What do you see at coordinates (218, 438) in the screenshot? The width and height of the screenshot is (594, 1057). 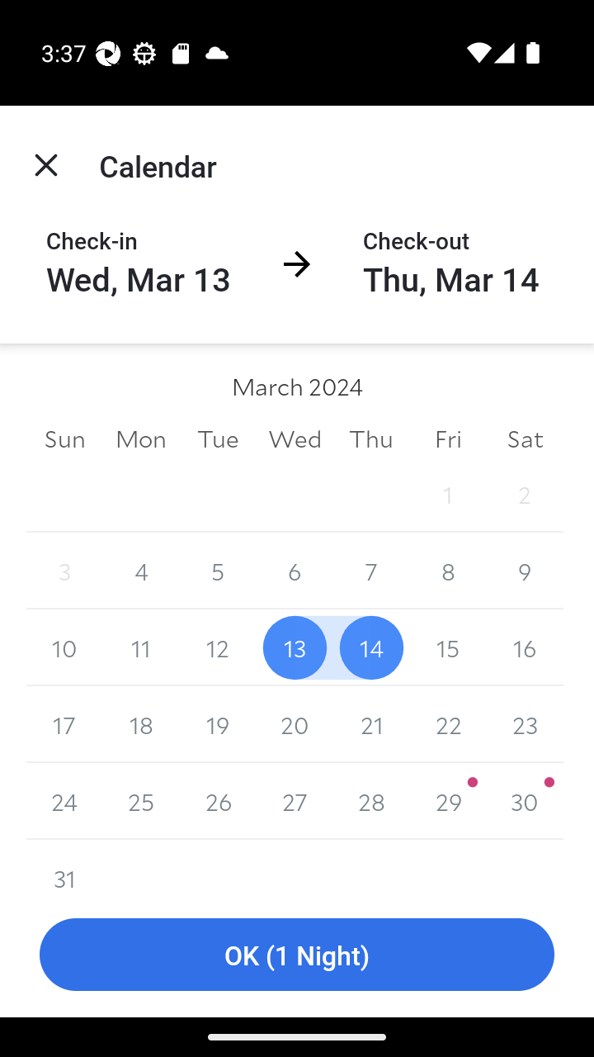 I see `Tue` at bounding box center [218, 438].